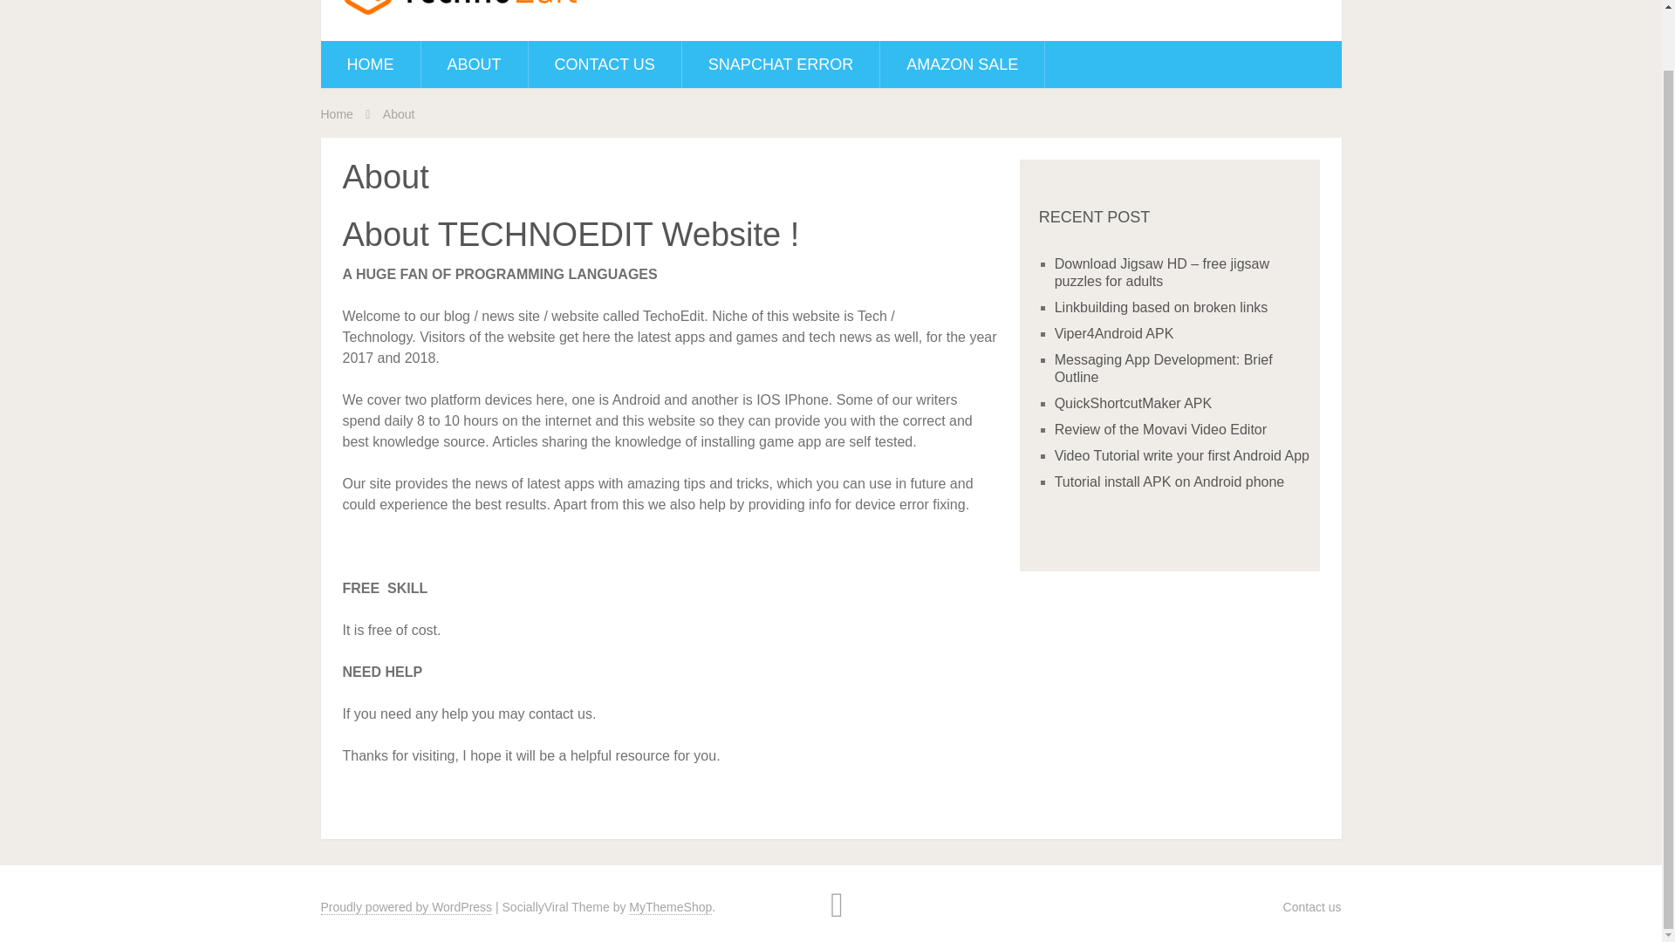 The width and height of the screenshot is (1675, 942). Describe the element at coordinates (407, 907) in the screenshot. I see `Proudly powered by WordPress` at that location.